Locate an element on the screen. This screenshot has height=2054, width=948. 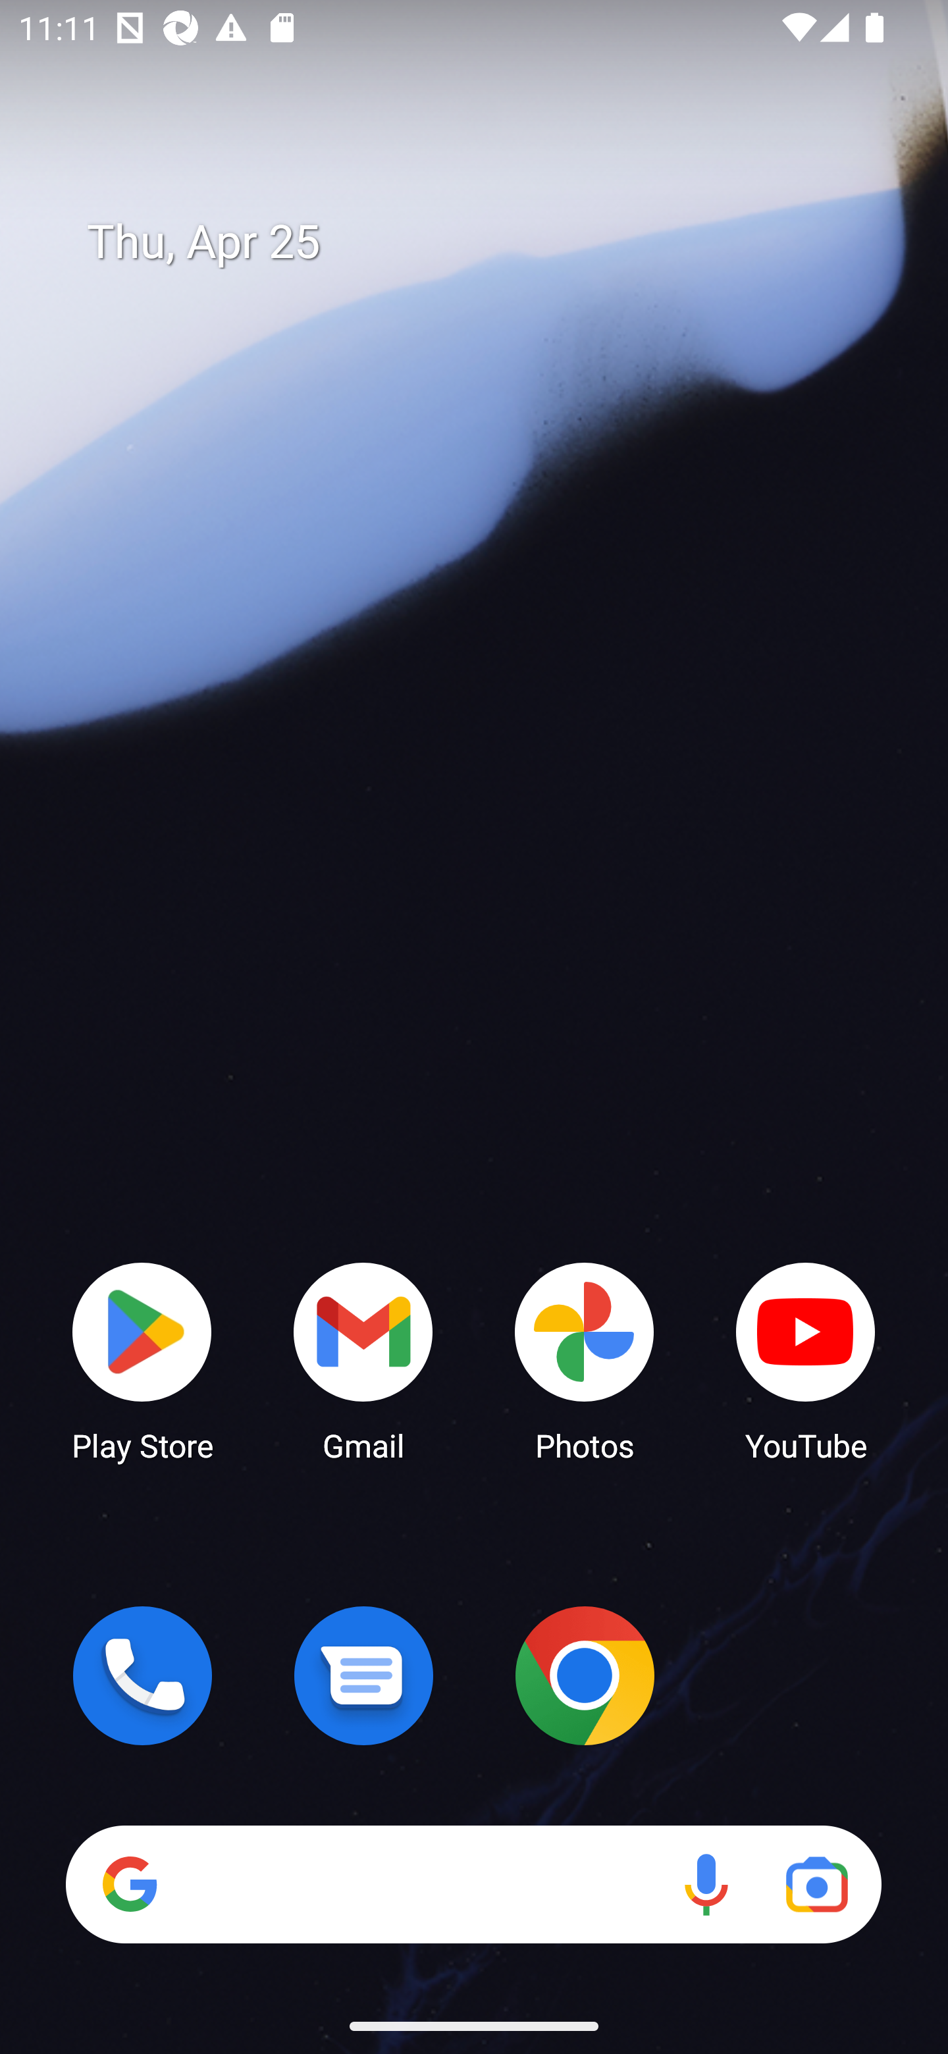
Photos is located at coordinates (585, 1360).